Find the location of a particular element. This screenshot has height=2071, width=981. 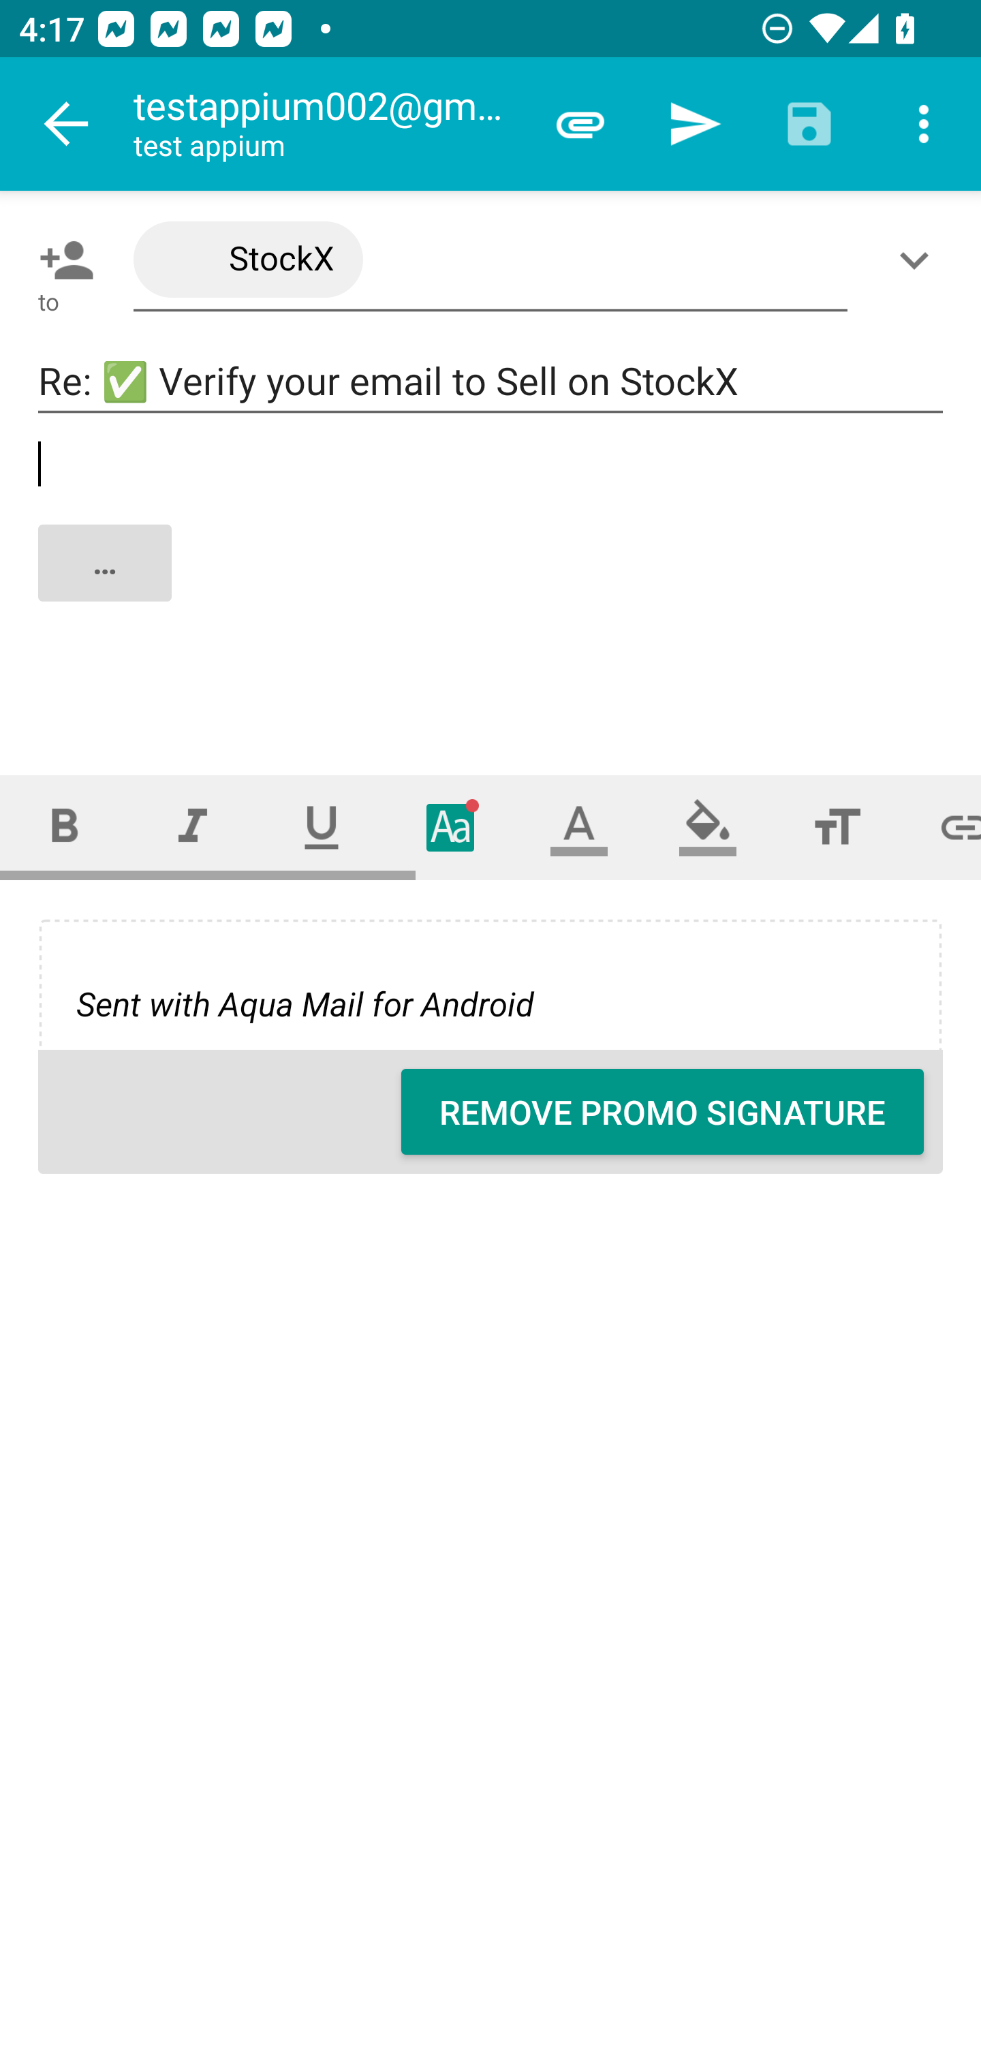

More options is located at coordinates (924, 124).